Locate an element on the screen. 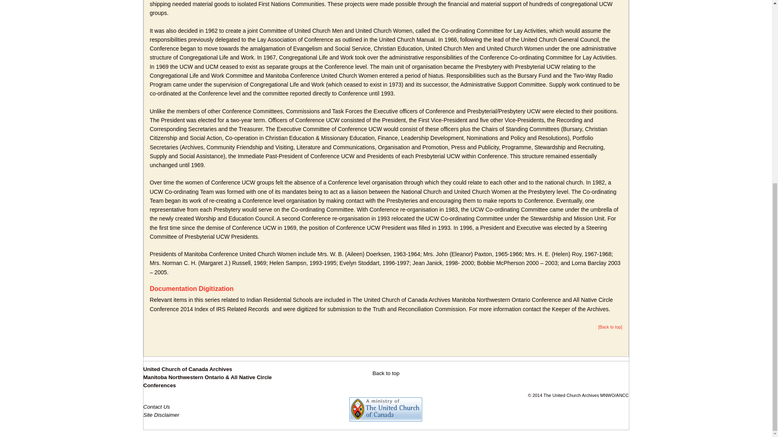 Image resolution: width=778 pixels, height=437 pixels. Site Disclaimer is located at coordinates (161, 415).